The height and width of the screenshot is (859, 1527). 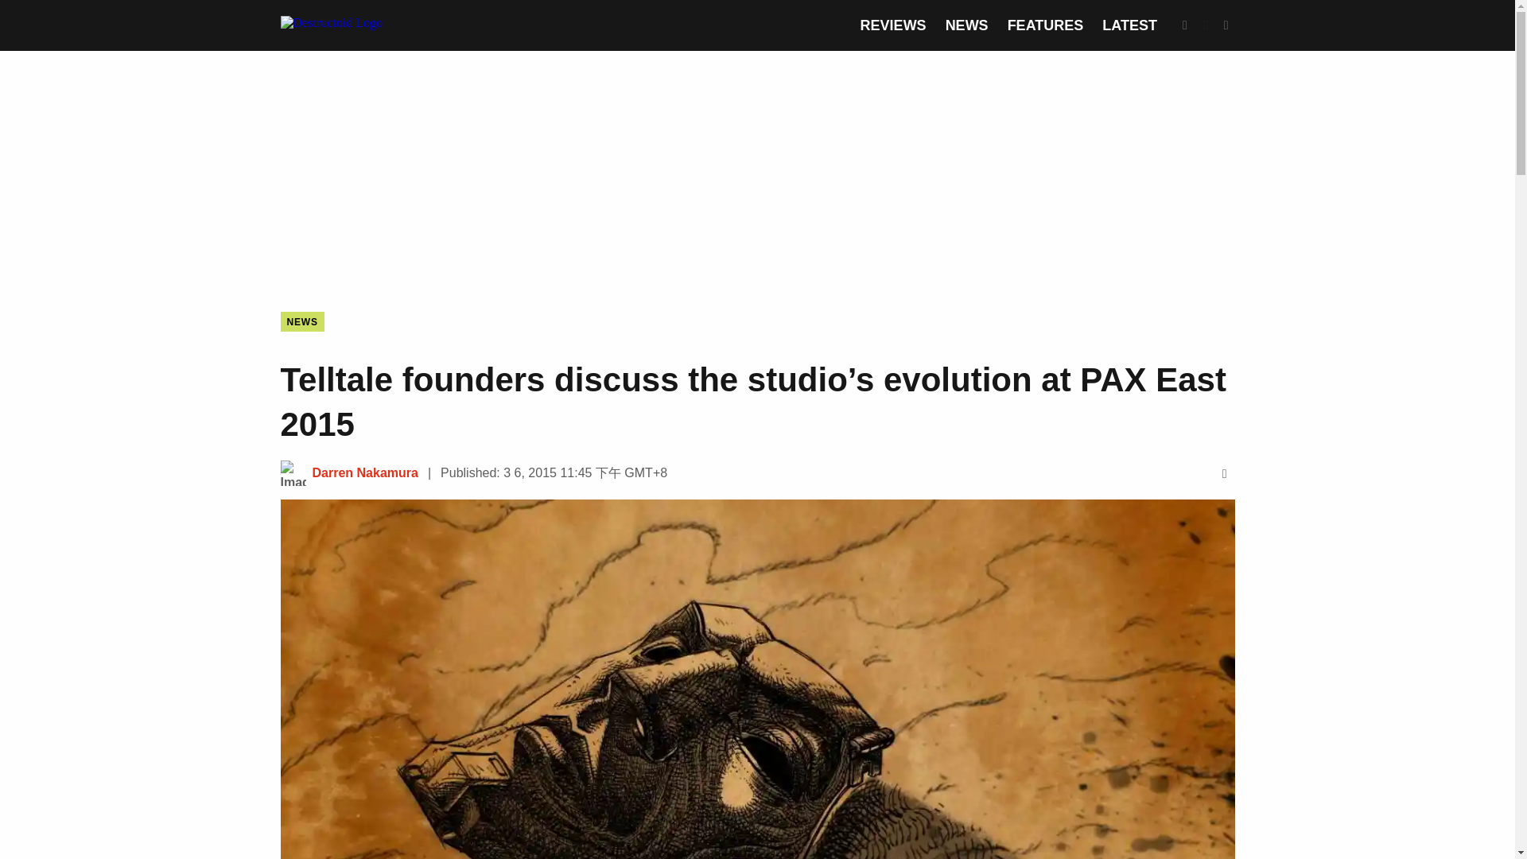 I want to click on FEATURES, so click(x=1046, y=25).